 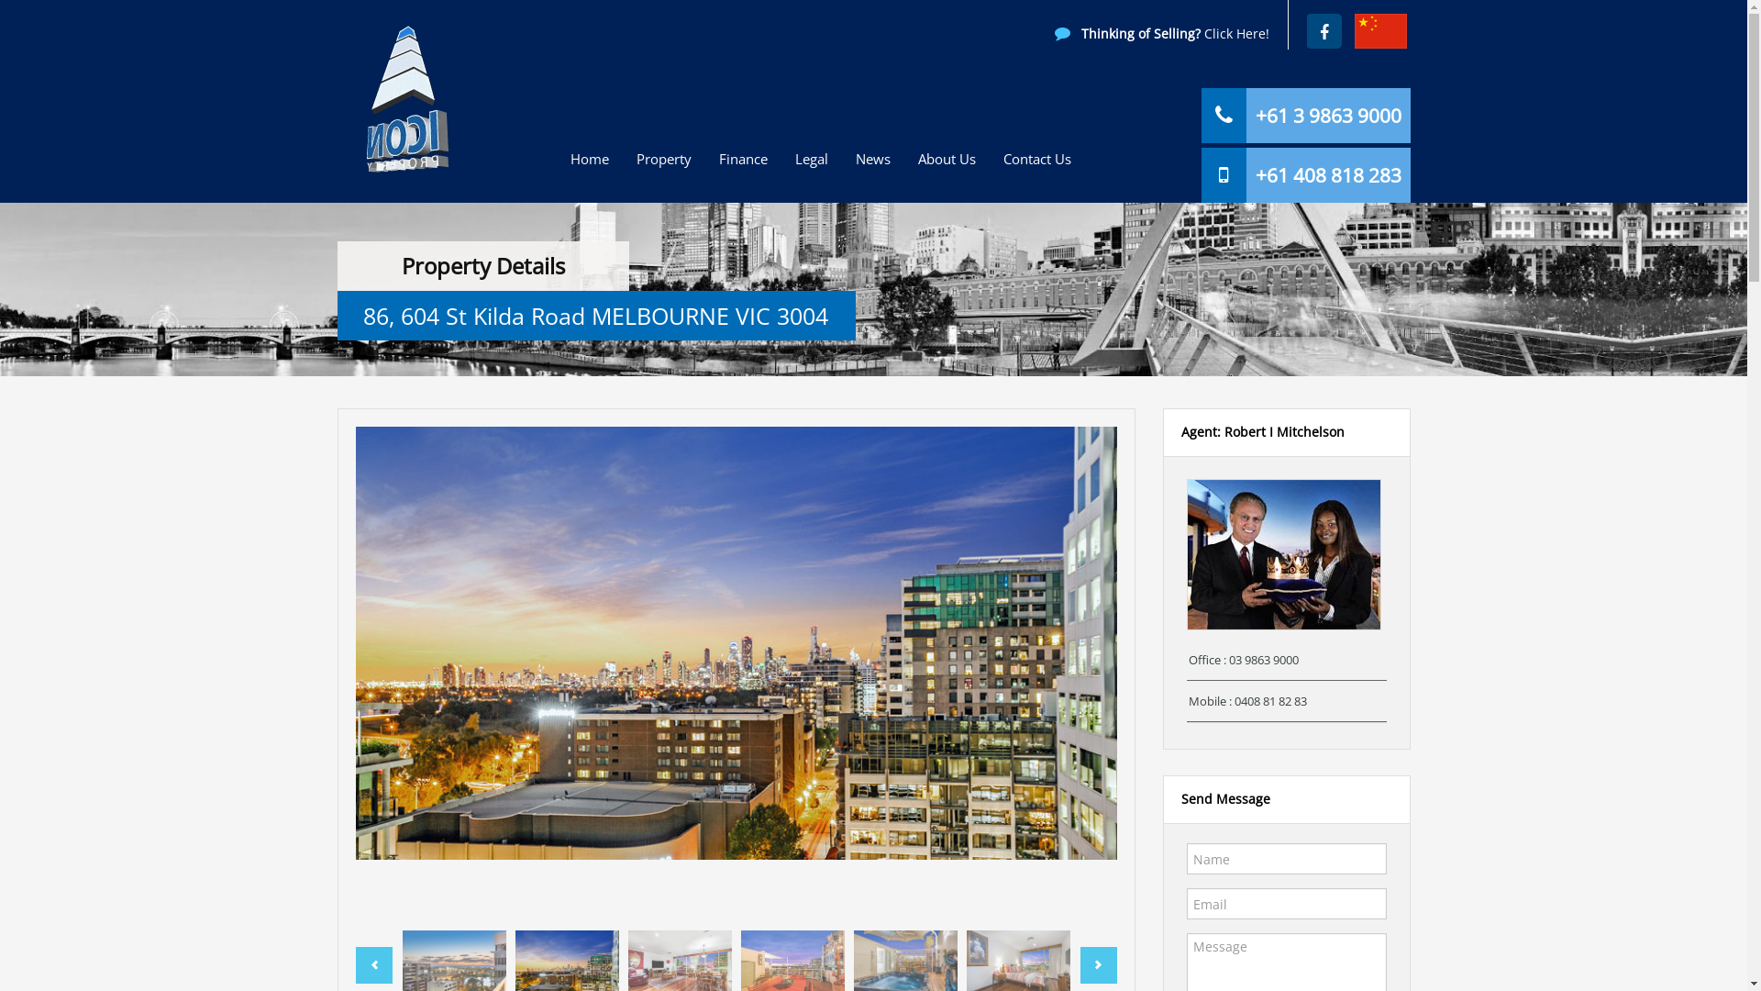 What do you see at coordinates (404, 100) in the screenshot?
I see `Icon Property` at bounding box center [404, 100].